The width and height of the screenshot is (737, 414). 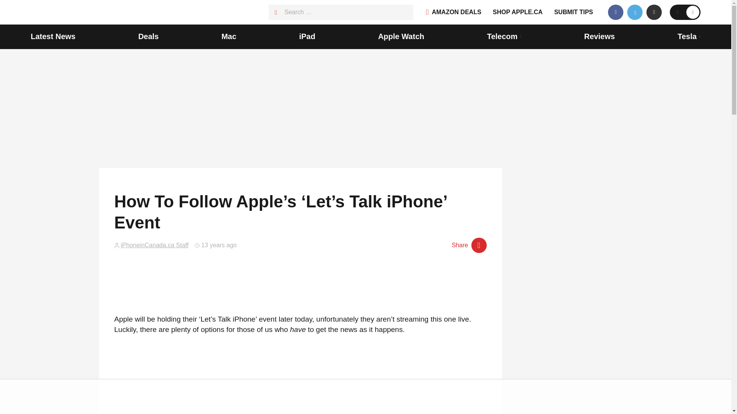 What do you see at coordinates (453, 12) in the screenshot?
I see `AMAZON DEALS` at bounding box center [453, 12].